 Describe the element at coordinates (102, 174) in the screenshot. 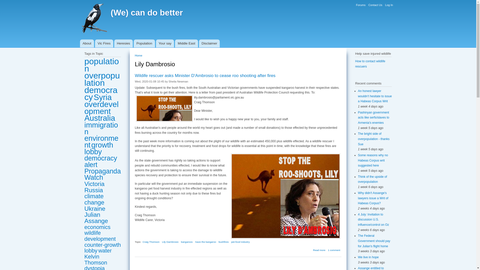

I see `Propaganda Watch` at that location.